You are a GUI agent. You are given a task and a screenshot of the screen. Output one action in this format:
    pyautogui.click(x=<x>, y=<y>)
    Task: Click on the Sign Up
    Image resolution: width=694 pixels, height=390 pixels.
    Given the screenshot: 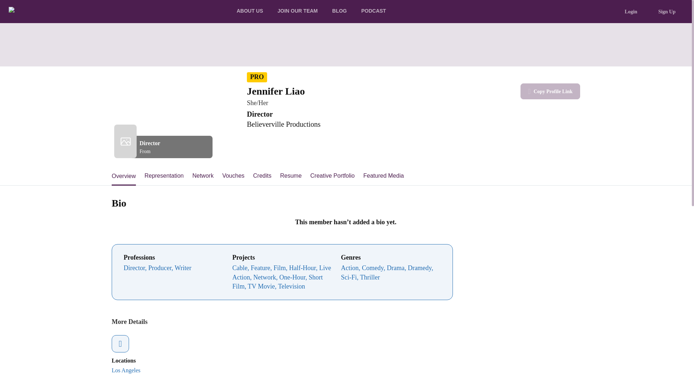 What is the action you would take?
    pyautogui.click(x=667, y=12)
    